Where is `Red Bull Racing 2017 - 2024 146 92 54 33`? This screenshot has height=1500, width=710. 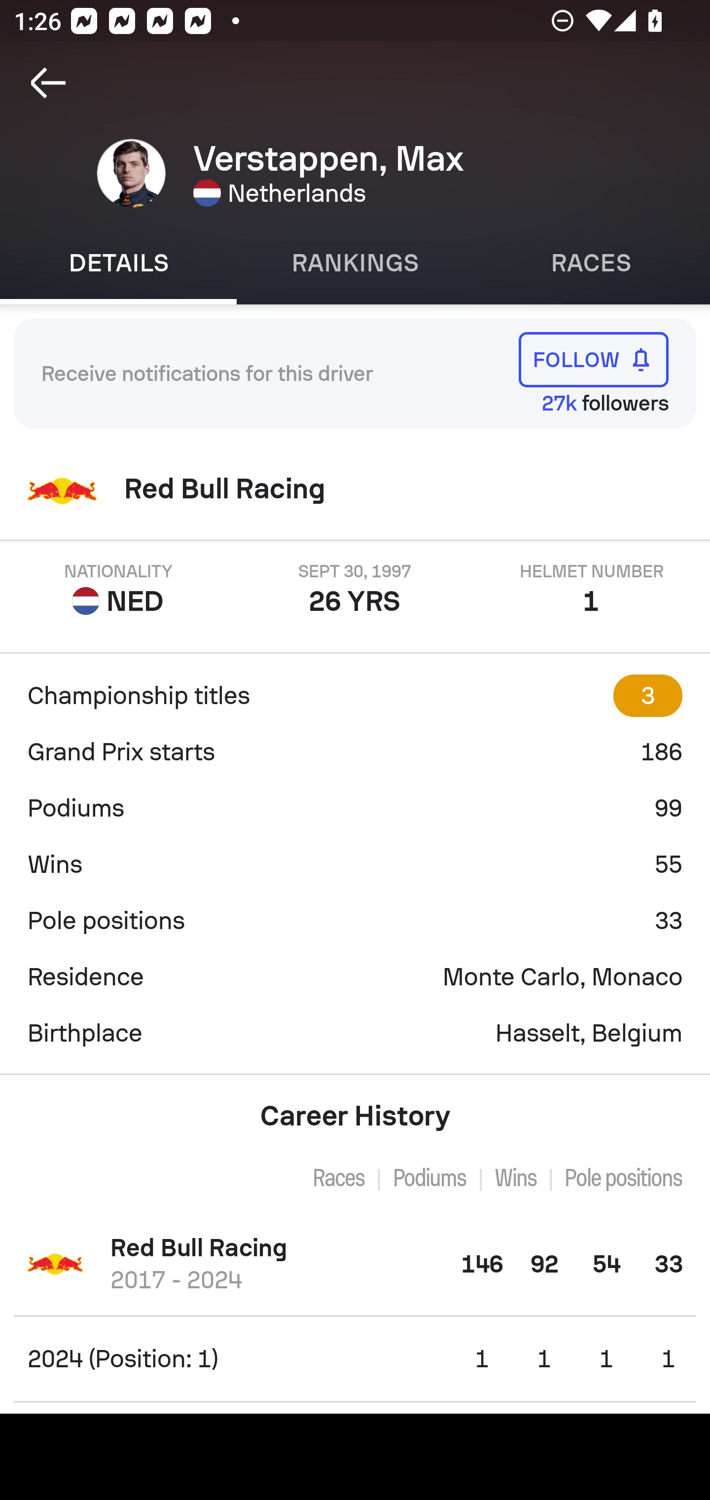
Red Bull Racing 2017 - 2024 146 92 54 33 is located at coordinates (355, 1264).